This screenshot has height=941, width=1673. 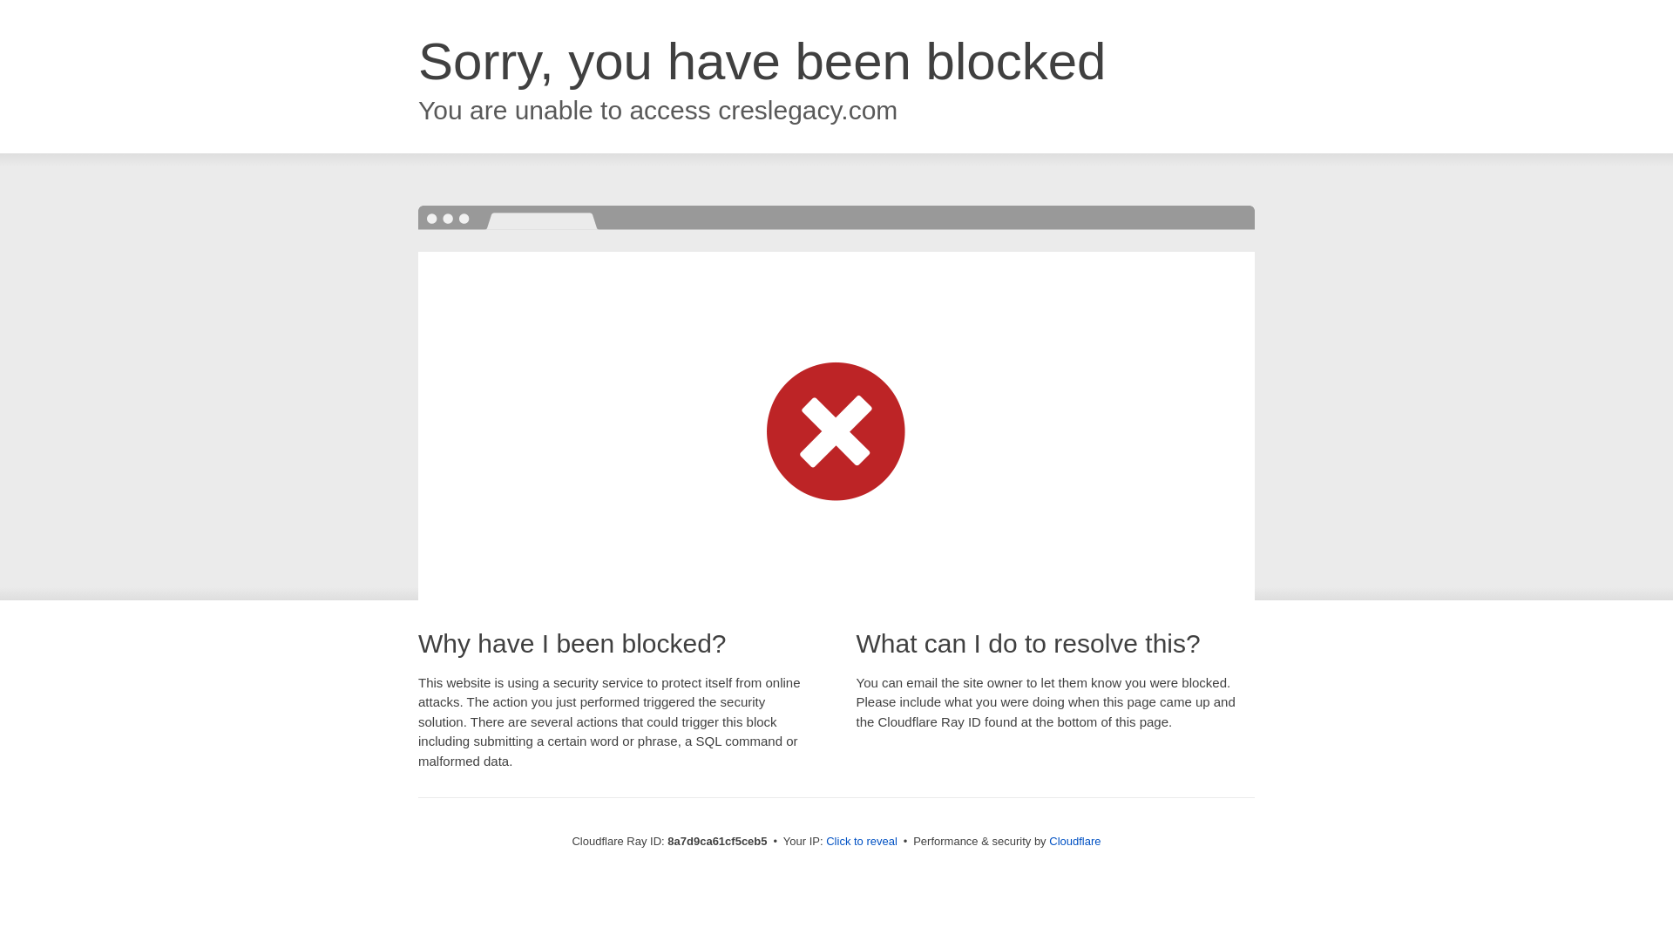 I want to click on Cloudflare, so click(x=1074, y=841).